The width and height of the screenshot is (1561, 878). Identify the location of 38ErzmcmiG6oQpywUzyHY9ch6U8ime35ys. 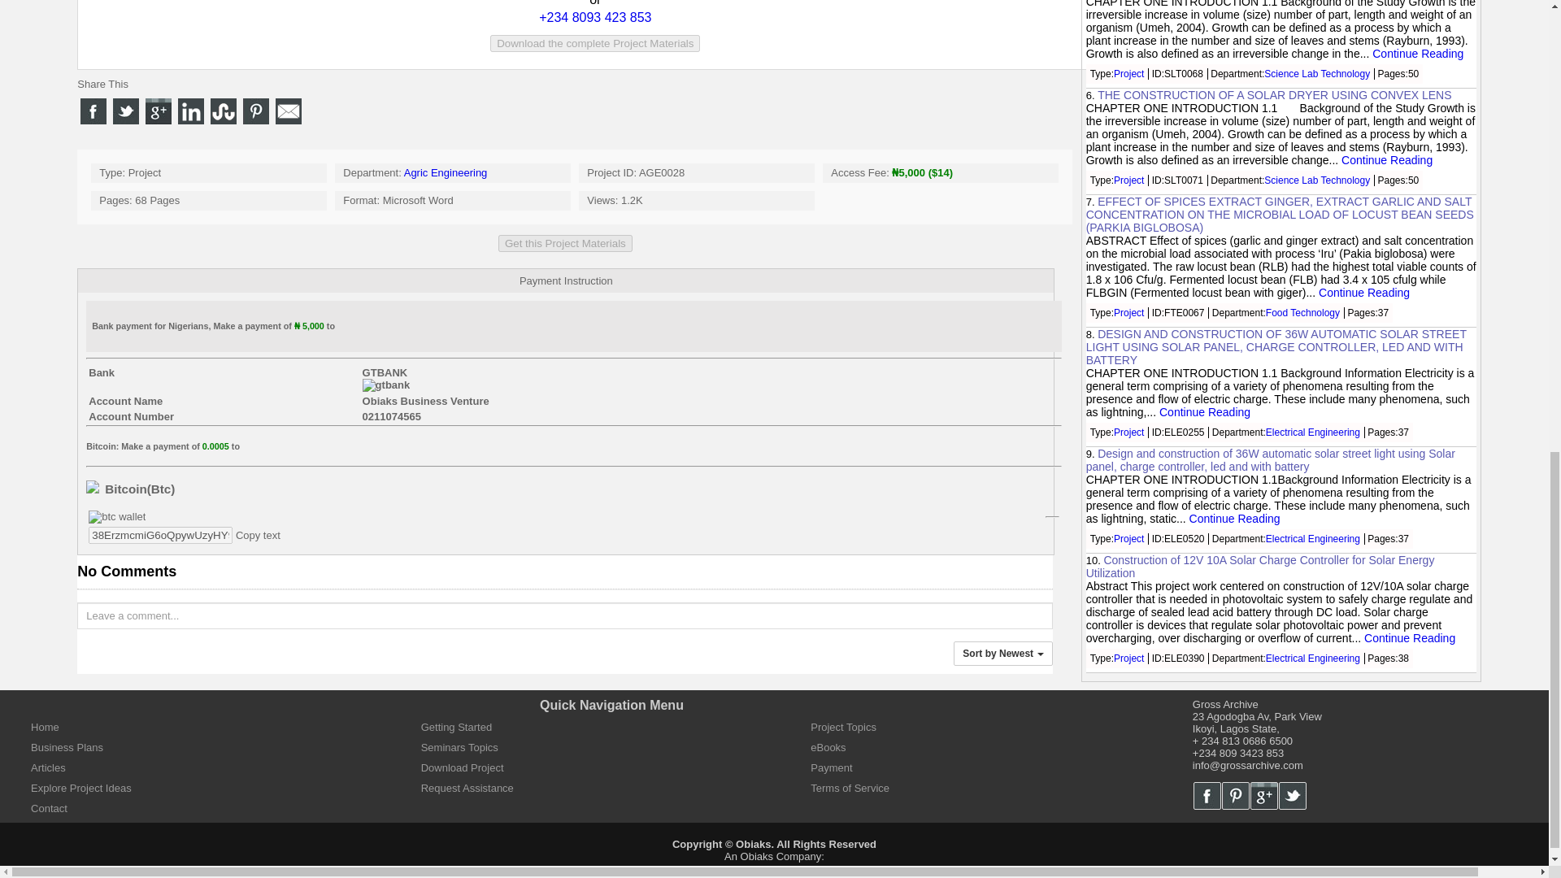
(161, 535).